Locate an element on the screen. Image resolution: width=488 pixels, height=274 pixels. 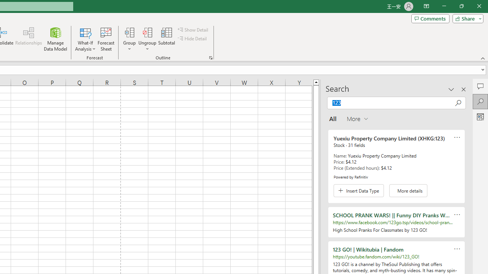
What-If Analysis is located at coordinates (85, 39).